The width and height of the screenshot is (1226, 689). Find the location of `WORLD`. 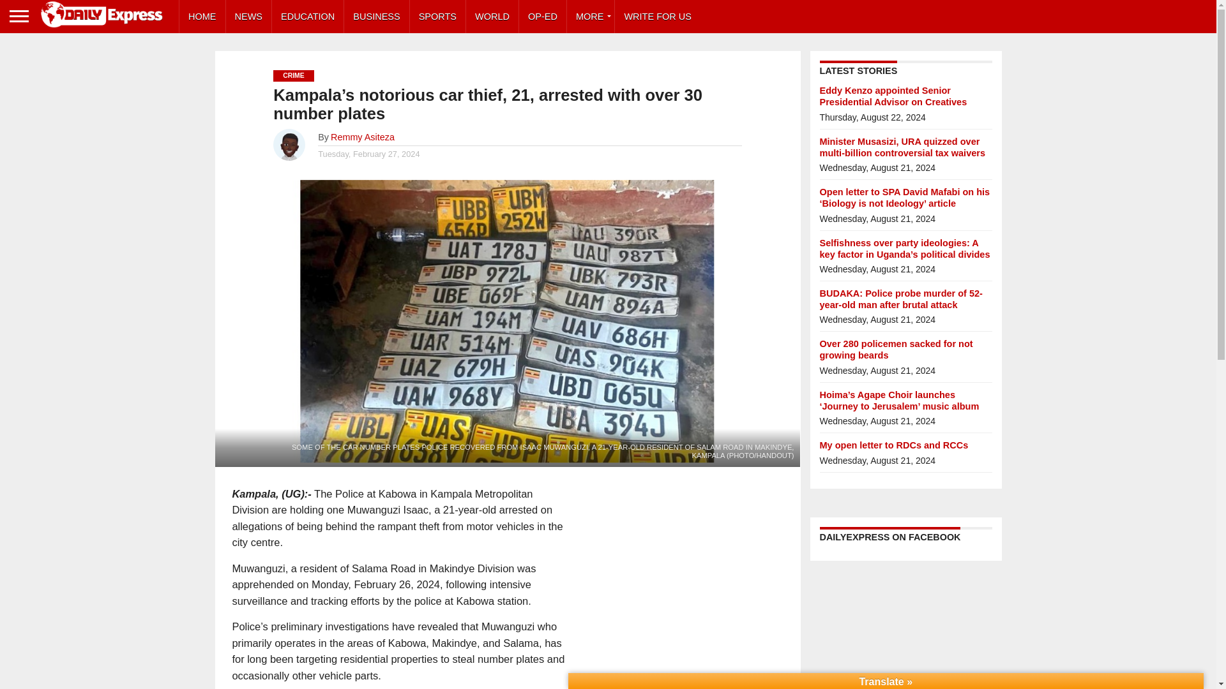

WORLD is located at coordinates (492, 17).